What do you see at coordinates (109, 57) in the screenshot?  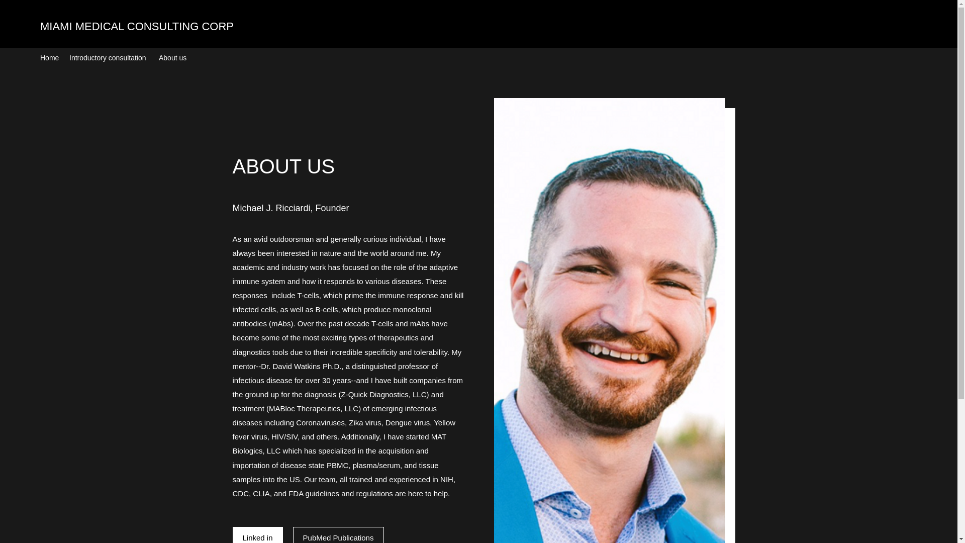 I see `Introductory consultation` at bounding box center [109, 57].